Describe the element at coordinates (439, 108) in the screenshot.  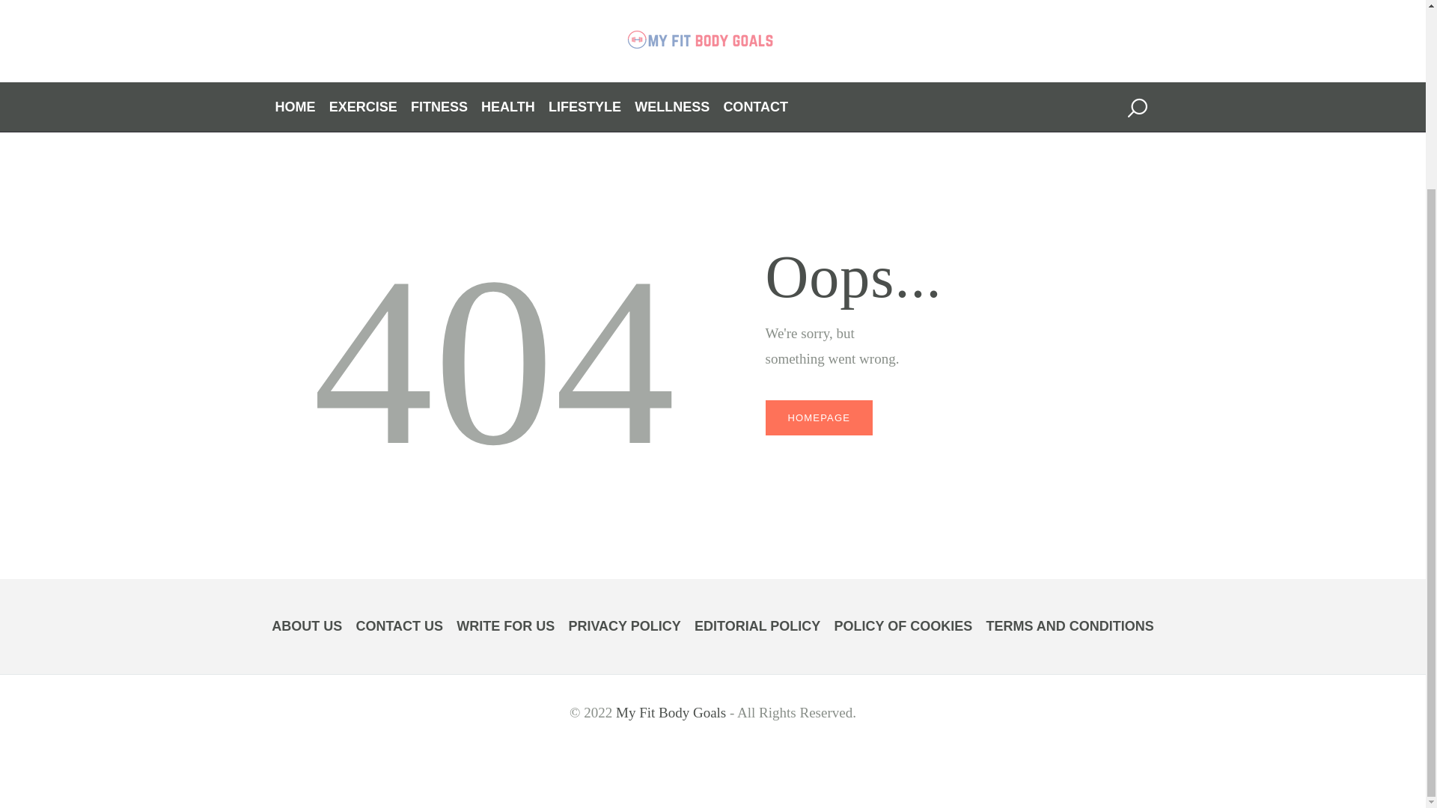
I see `FITNESS` at that location.